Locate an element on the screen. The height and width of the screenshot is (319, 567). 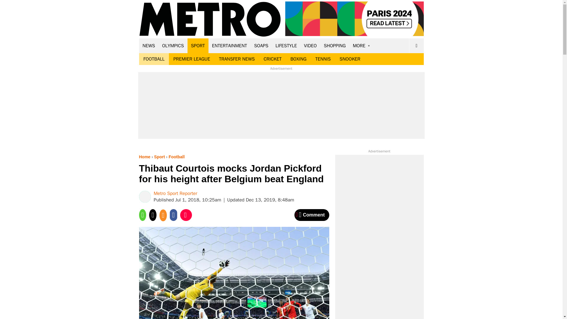
SPORT is located at coordinates (198, 45).